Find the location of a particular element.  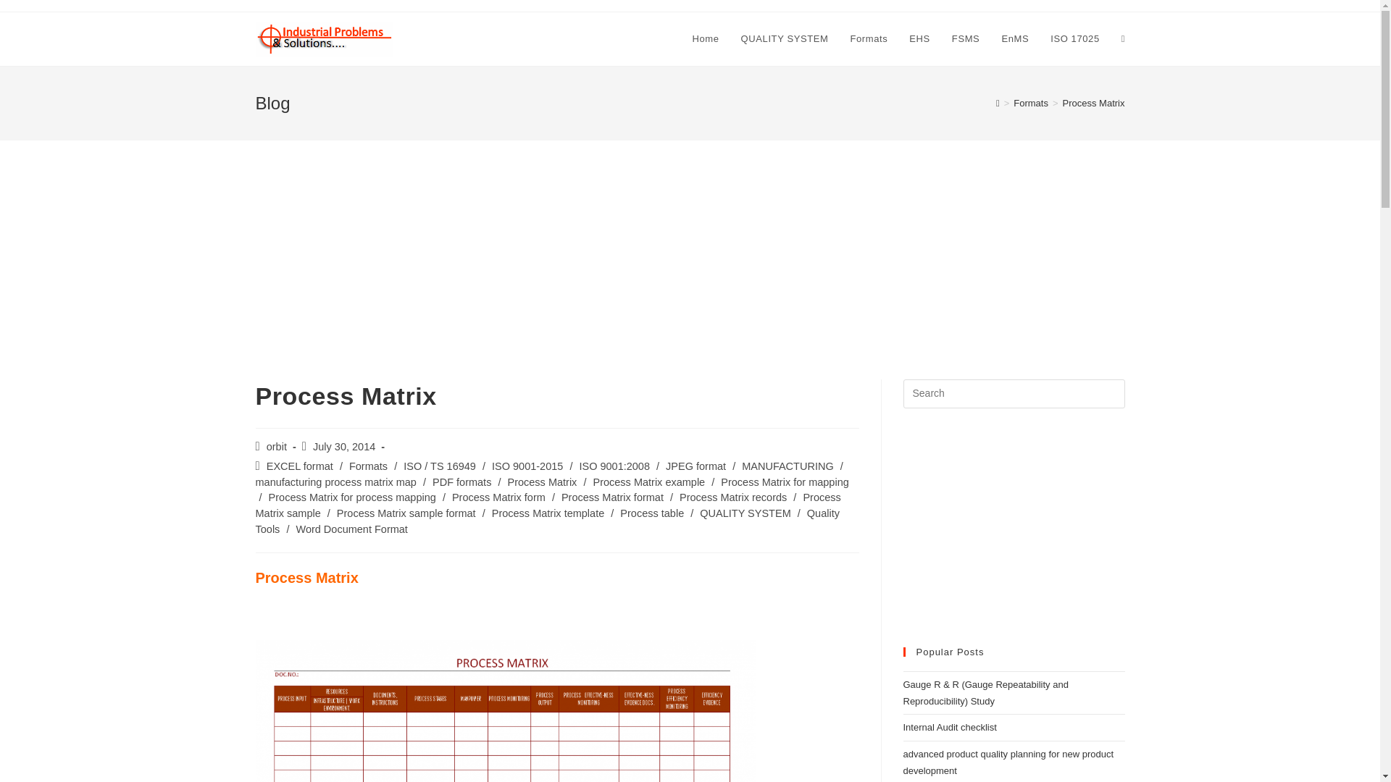

EnMS is located at coordinates (1014, 39).